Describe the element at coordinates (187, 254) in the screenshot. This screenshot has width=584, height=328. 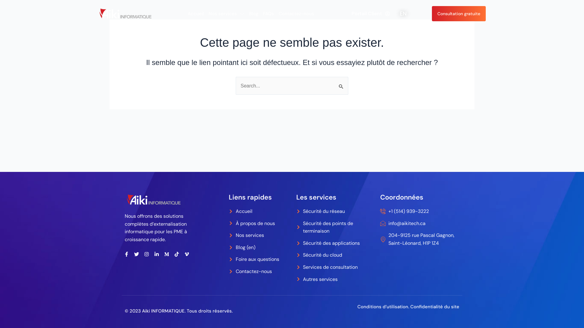
I see `Vimeo-v` at that location.